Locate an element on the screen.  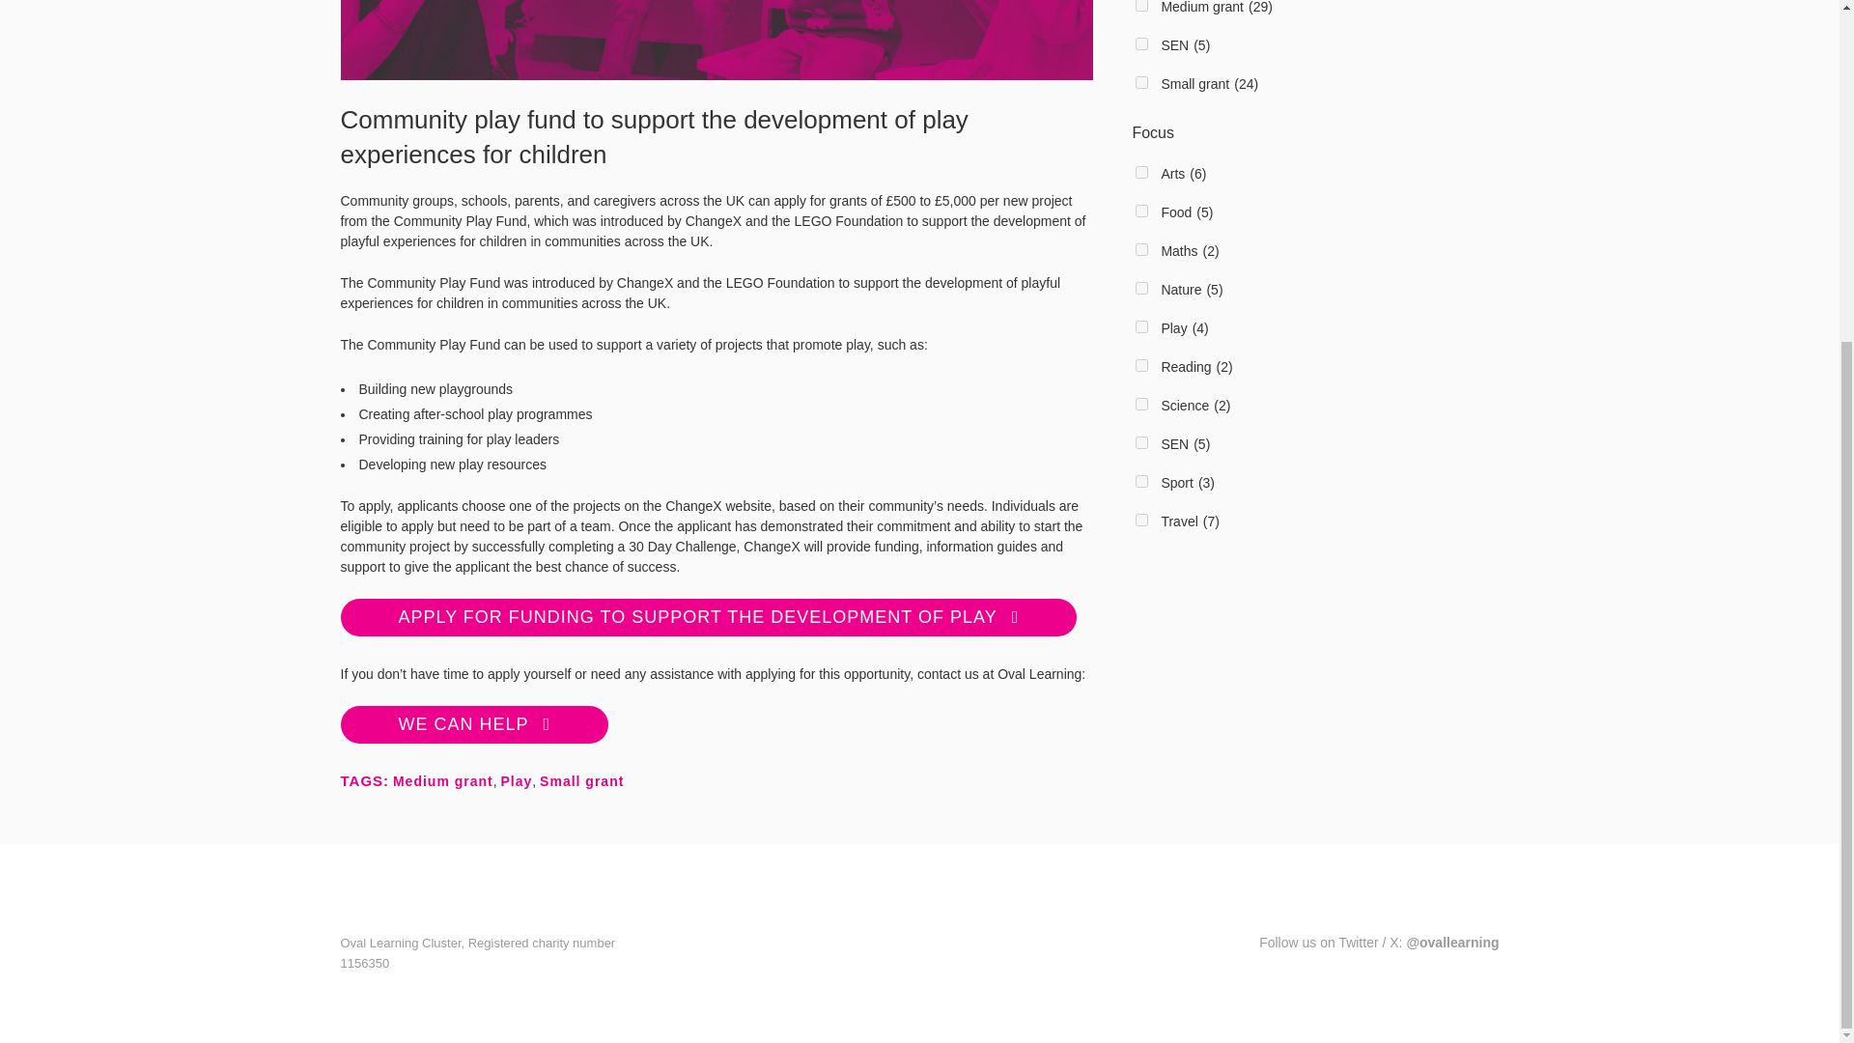
small-grant is located at coordinates (1141, 81).